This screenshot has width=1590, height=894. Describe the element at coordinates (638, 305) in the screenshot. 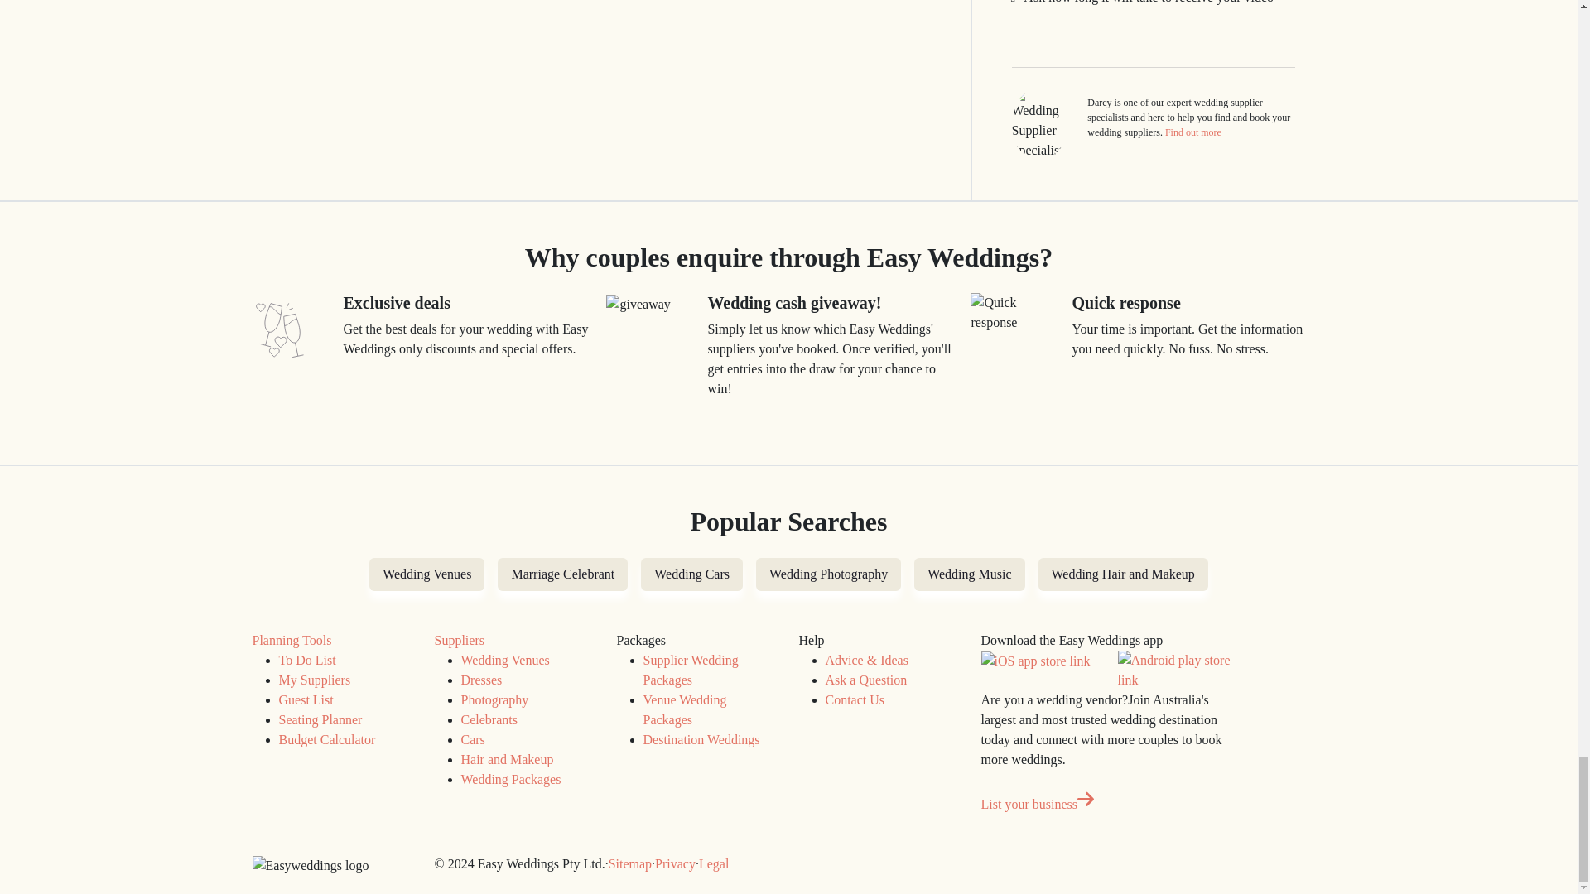

I see `giveaway` at that location.